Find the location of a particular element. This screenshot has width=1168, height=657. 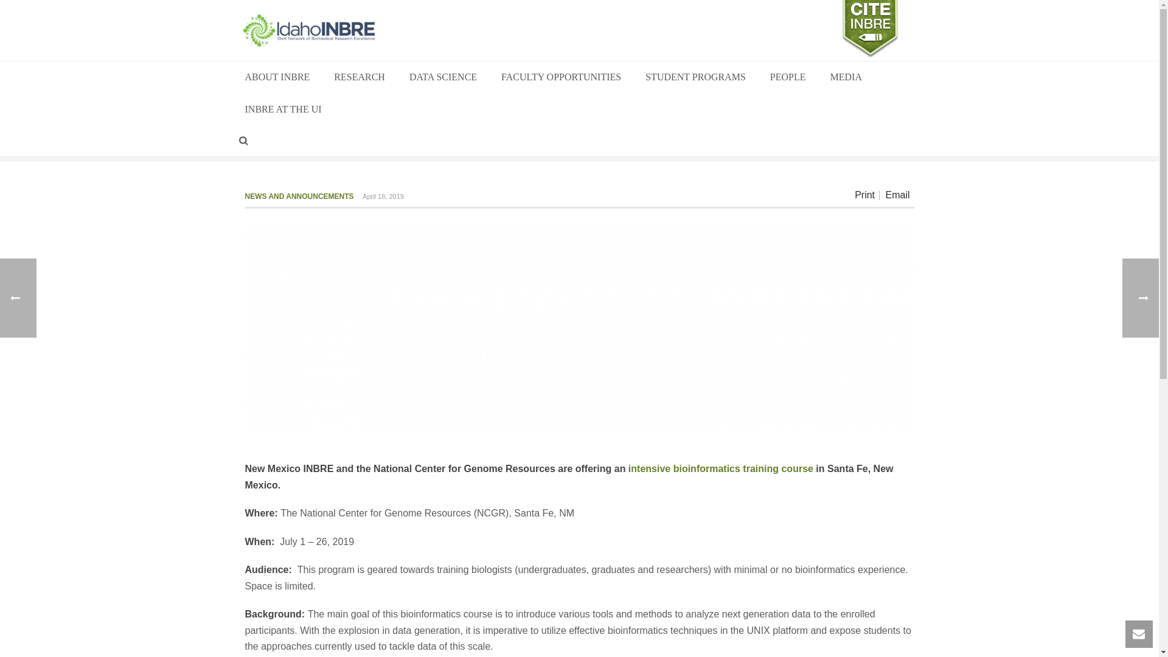

PEOPLE is located at coordinates (788, 78).